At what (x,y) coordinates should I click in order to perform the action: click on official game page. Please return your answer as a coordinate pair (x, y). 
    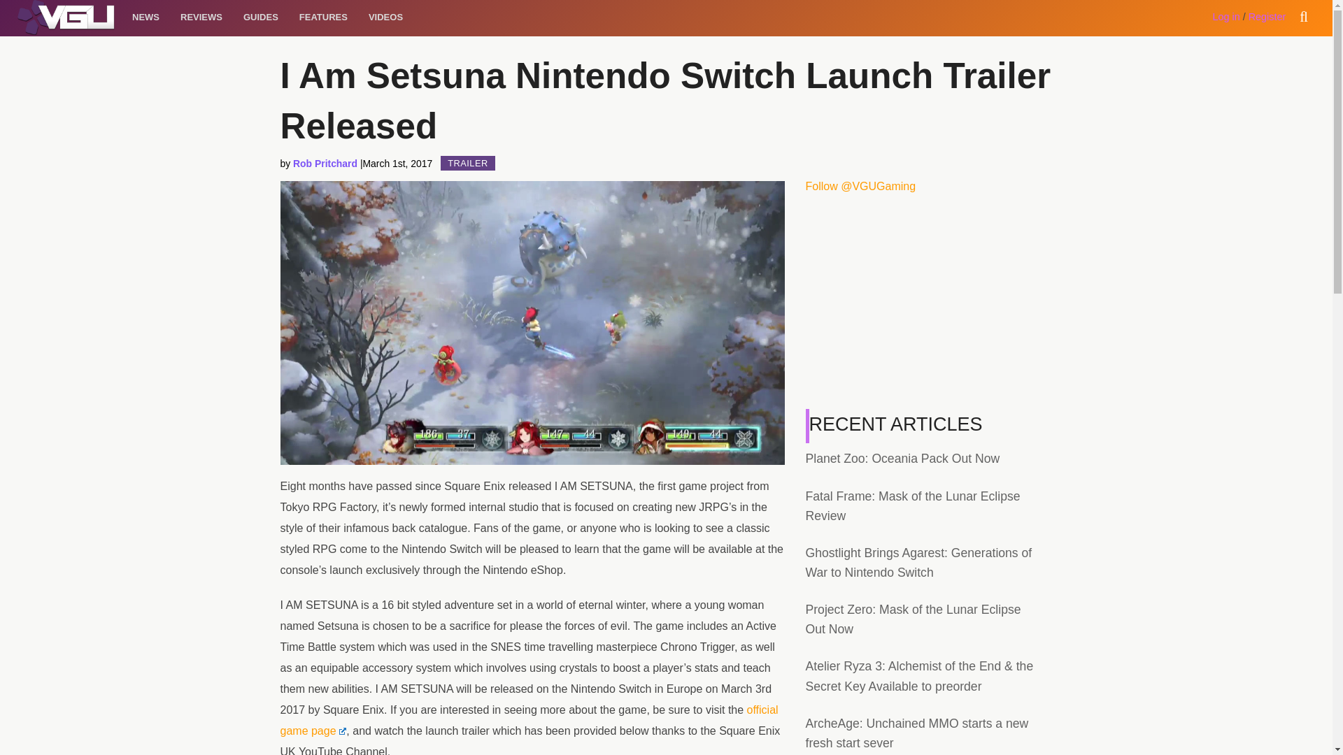
    Looking at the image, I should click on (528, 720).